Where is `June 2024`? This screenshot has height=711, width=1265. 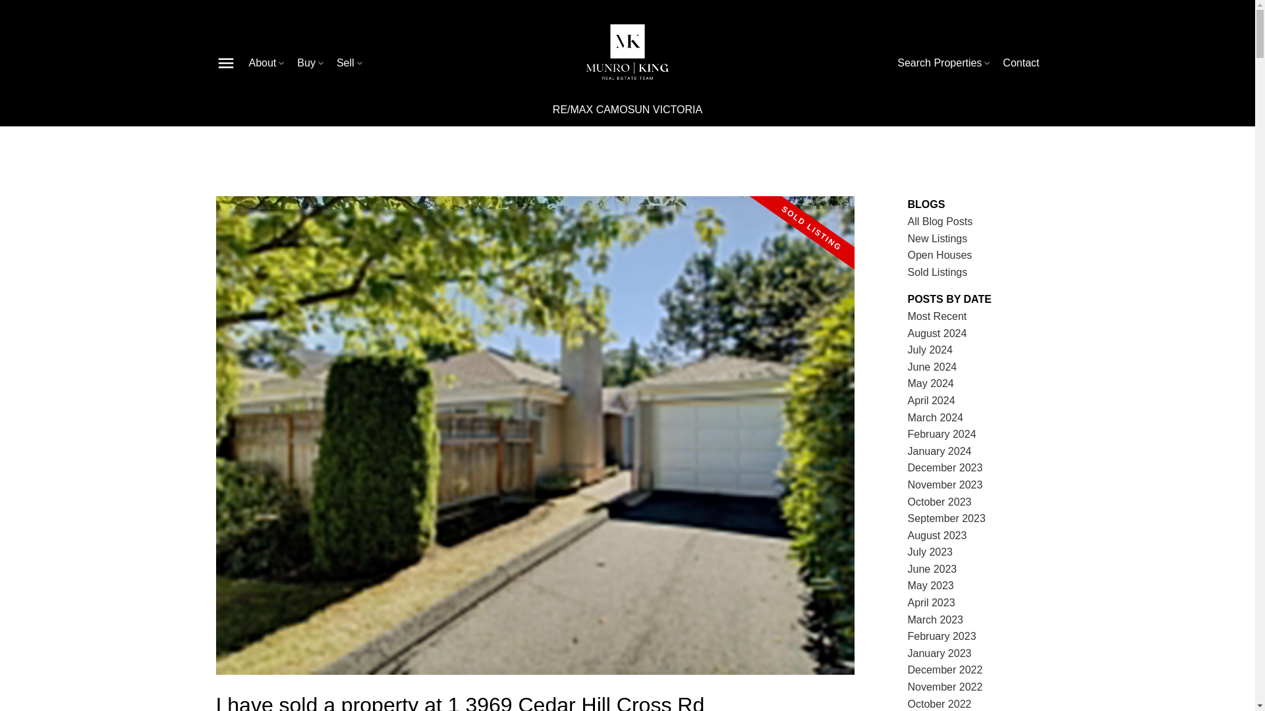
June 2024 is located at coordinates (933, 366).